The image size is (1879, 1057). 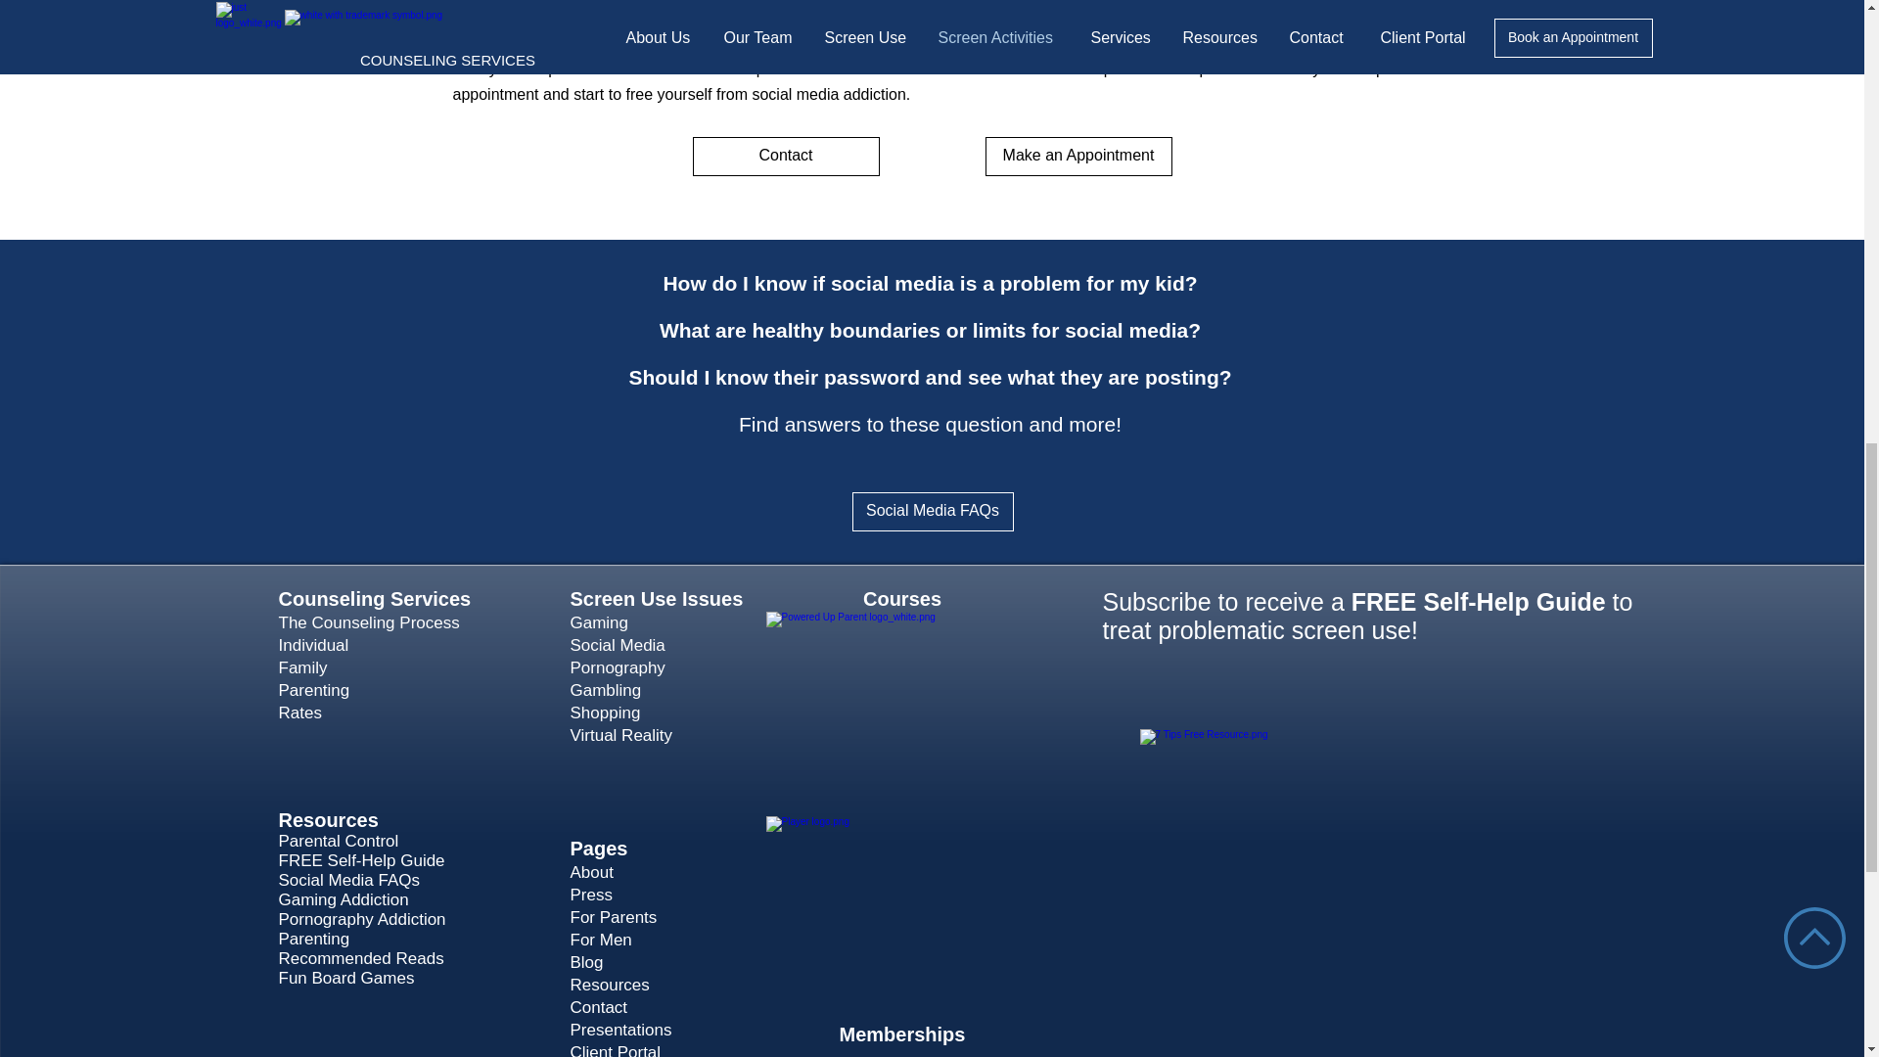 What do you see at coordinates (1077, 157) in the screenshot?
I see `Make an Appointment` at bounding box center [1077, 157].